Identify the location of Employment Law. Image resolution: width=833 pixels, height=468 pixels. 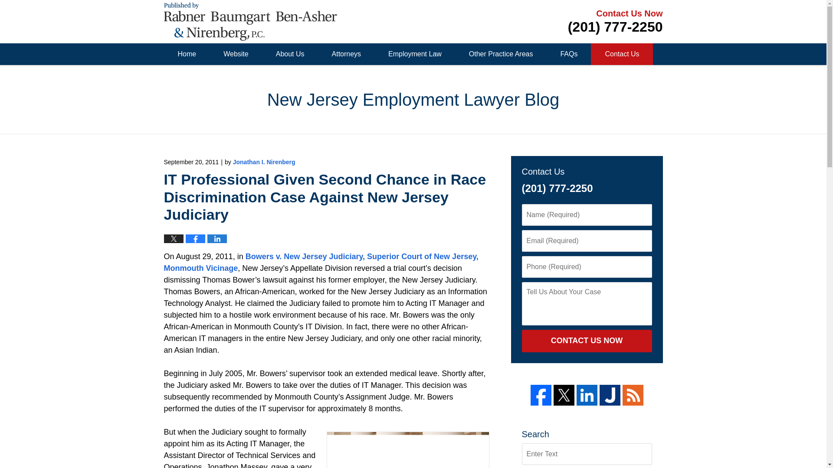
(414, 54).